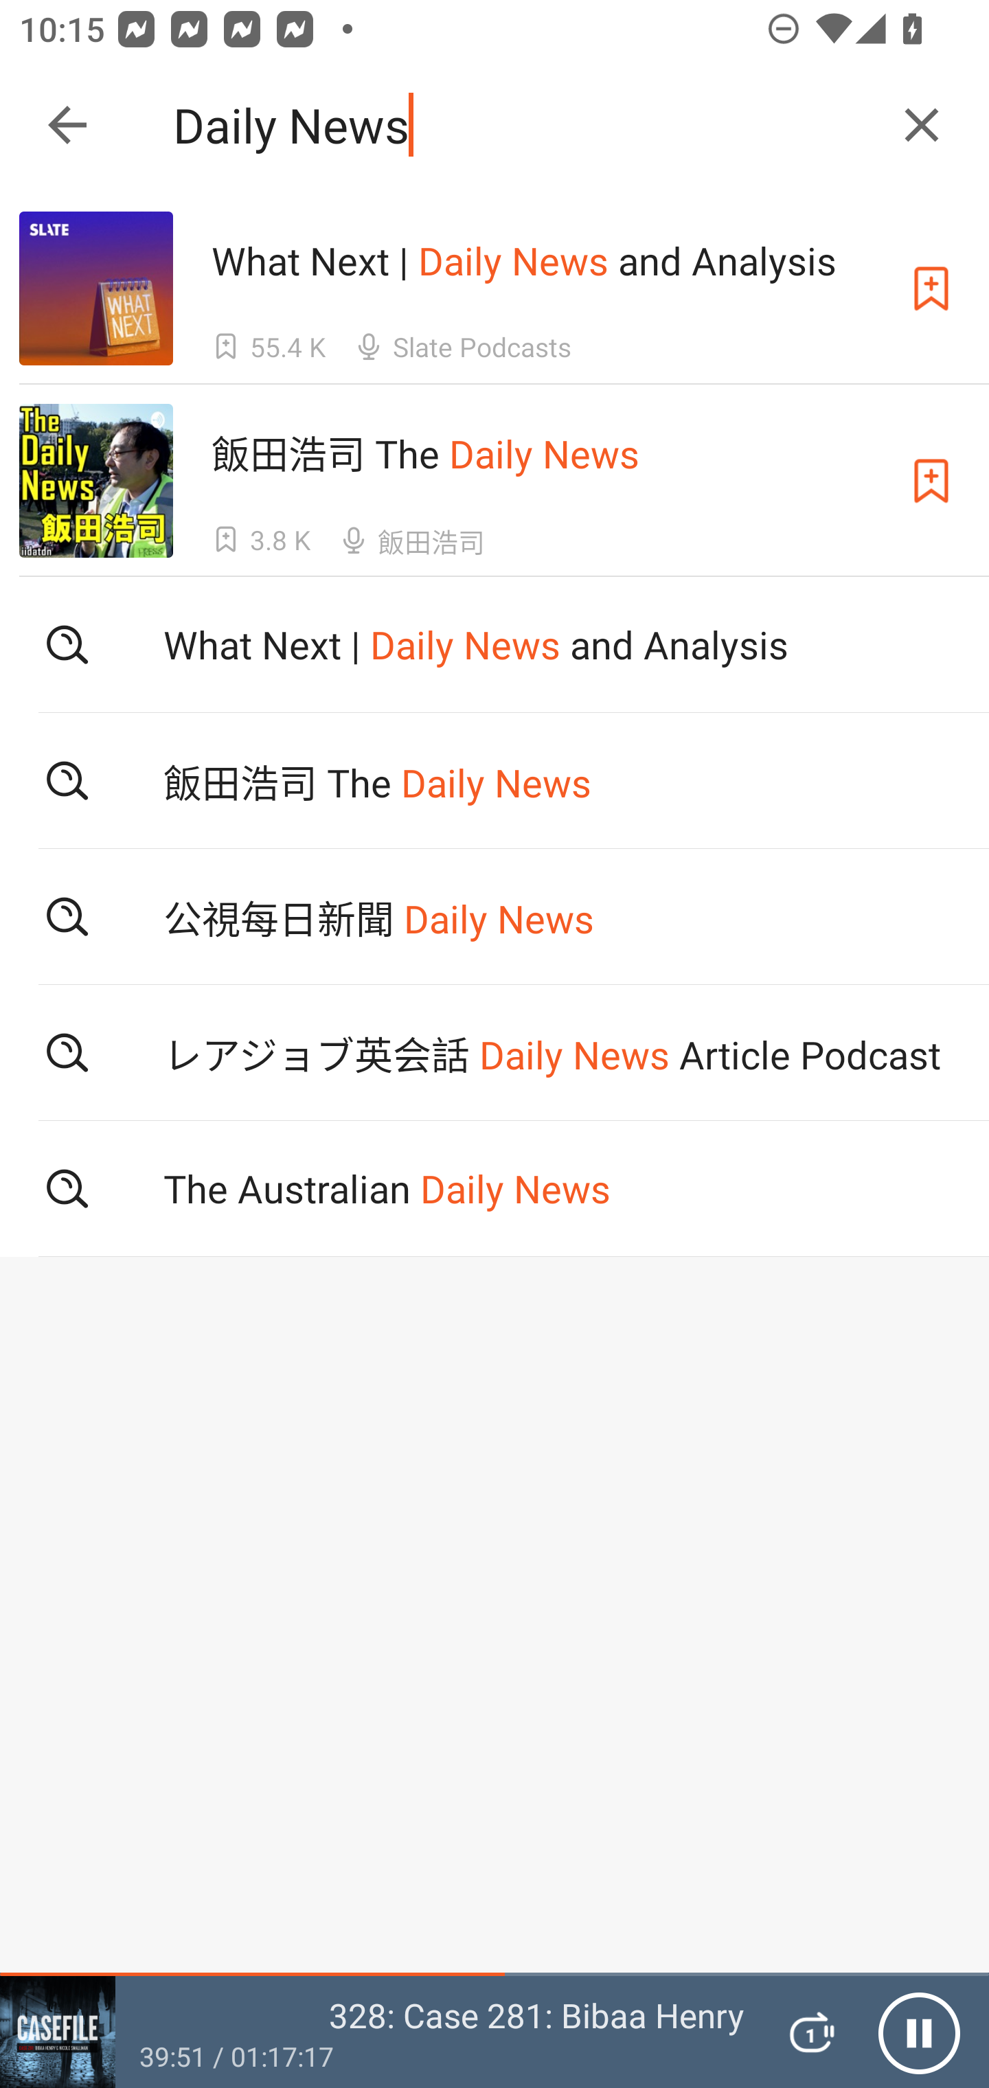 The width and height of the screenshot is (989, 2088). Describe the element at coordinates (494, 1189) in the screenshot. I see ` The Australian Daily News` at that location.